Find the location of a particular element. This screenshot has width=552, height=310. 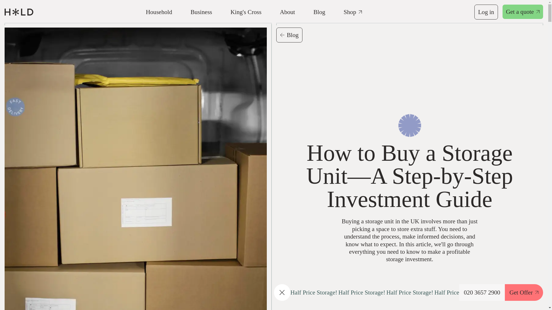

020 3657 2900 is located at coordinates (482, 292).